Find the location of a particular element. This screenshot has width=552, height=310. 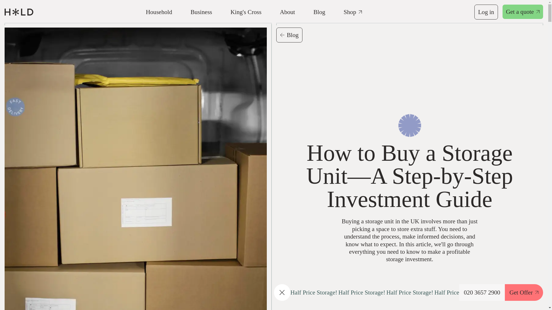

020 3657 2900 is located at coordinates (482, 292).